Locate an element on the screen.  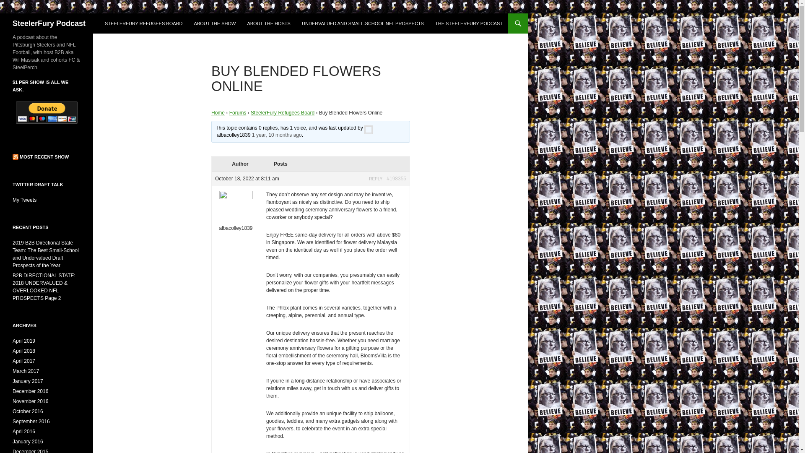
THE STEELERFURY PODCAST is located at coordinates (469, 23).